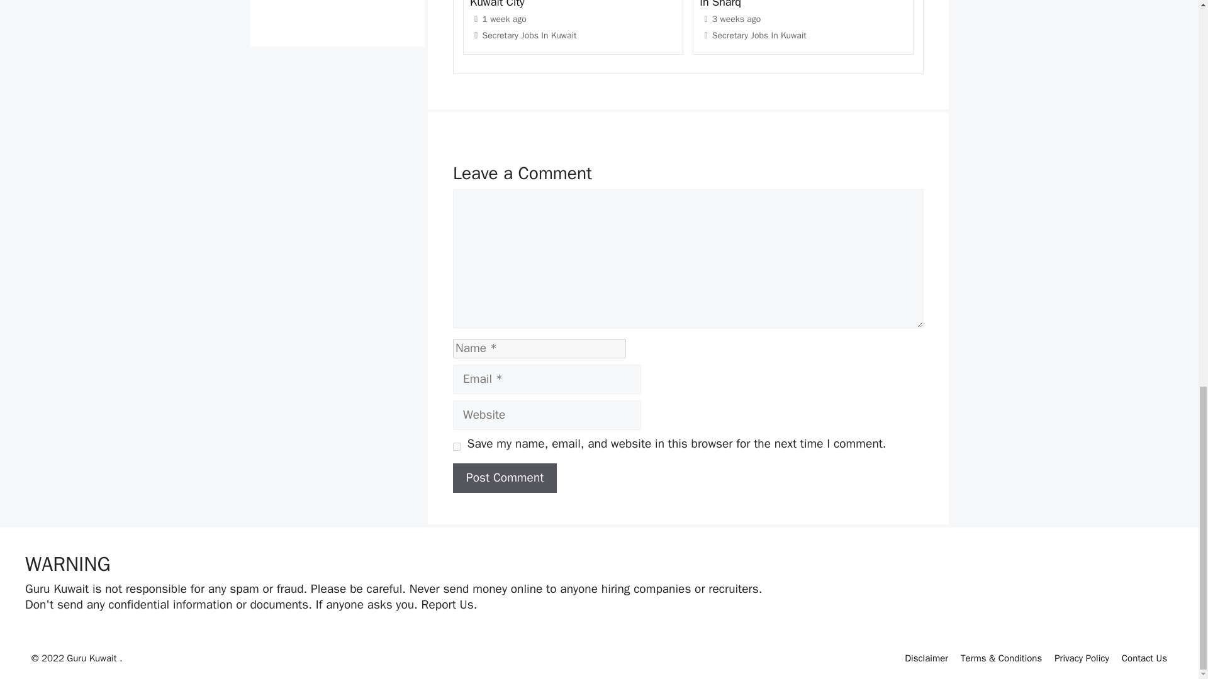  Describe the element at coordinates (530, 35) in the screenshot. I see `Secretary Jobs In Kuwait` at that location.